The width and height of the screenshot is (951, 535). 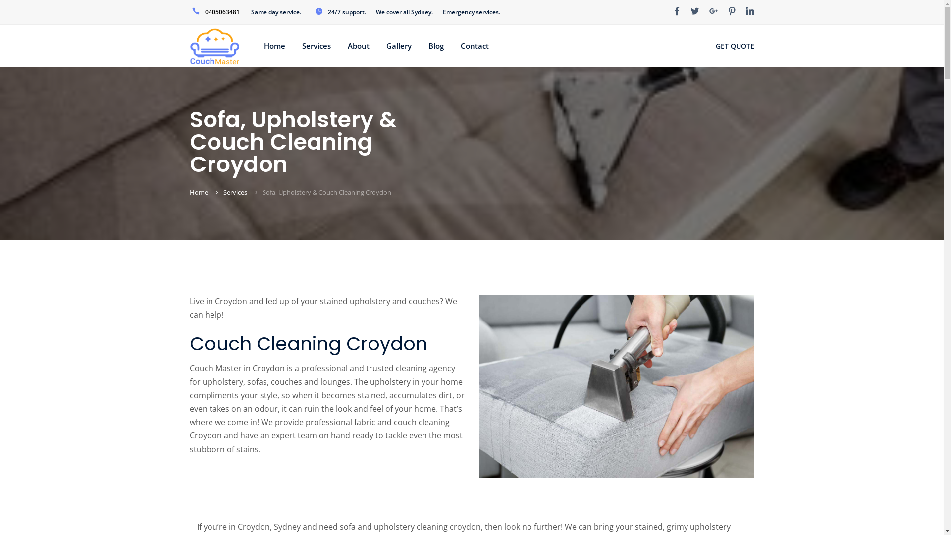 What do you see at coordinates (475, 46) in the screenshot?
I see `Contact` at bounding box center [475, 46].